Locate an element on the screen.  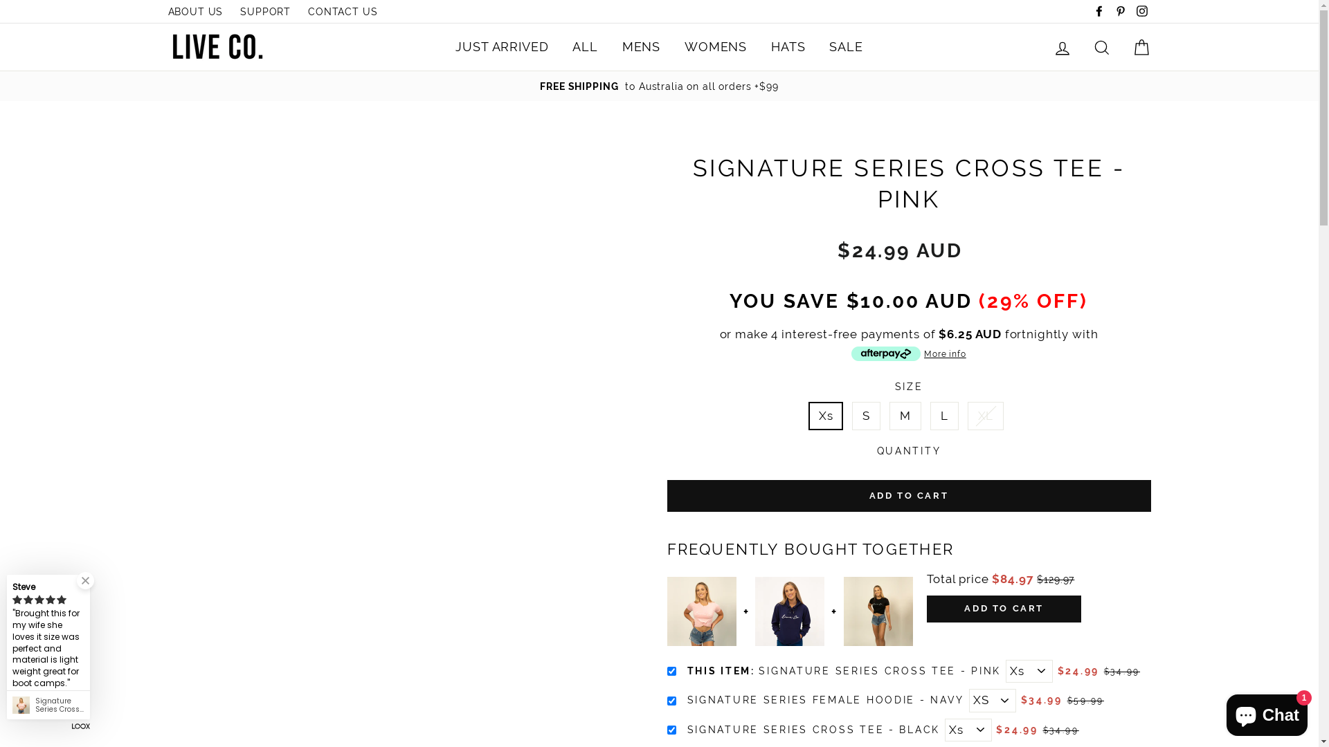
HATS is located at coordinates (788, 47).